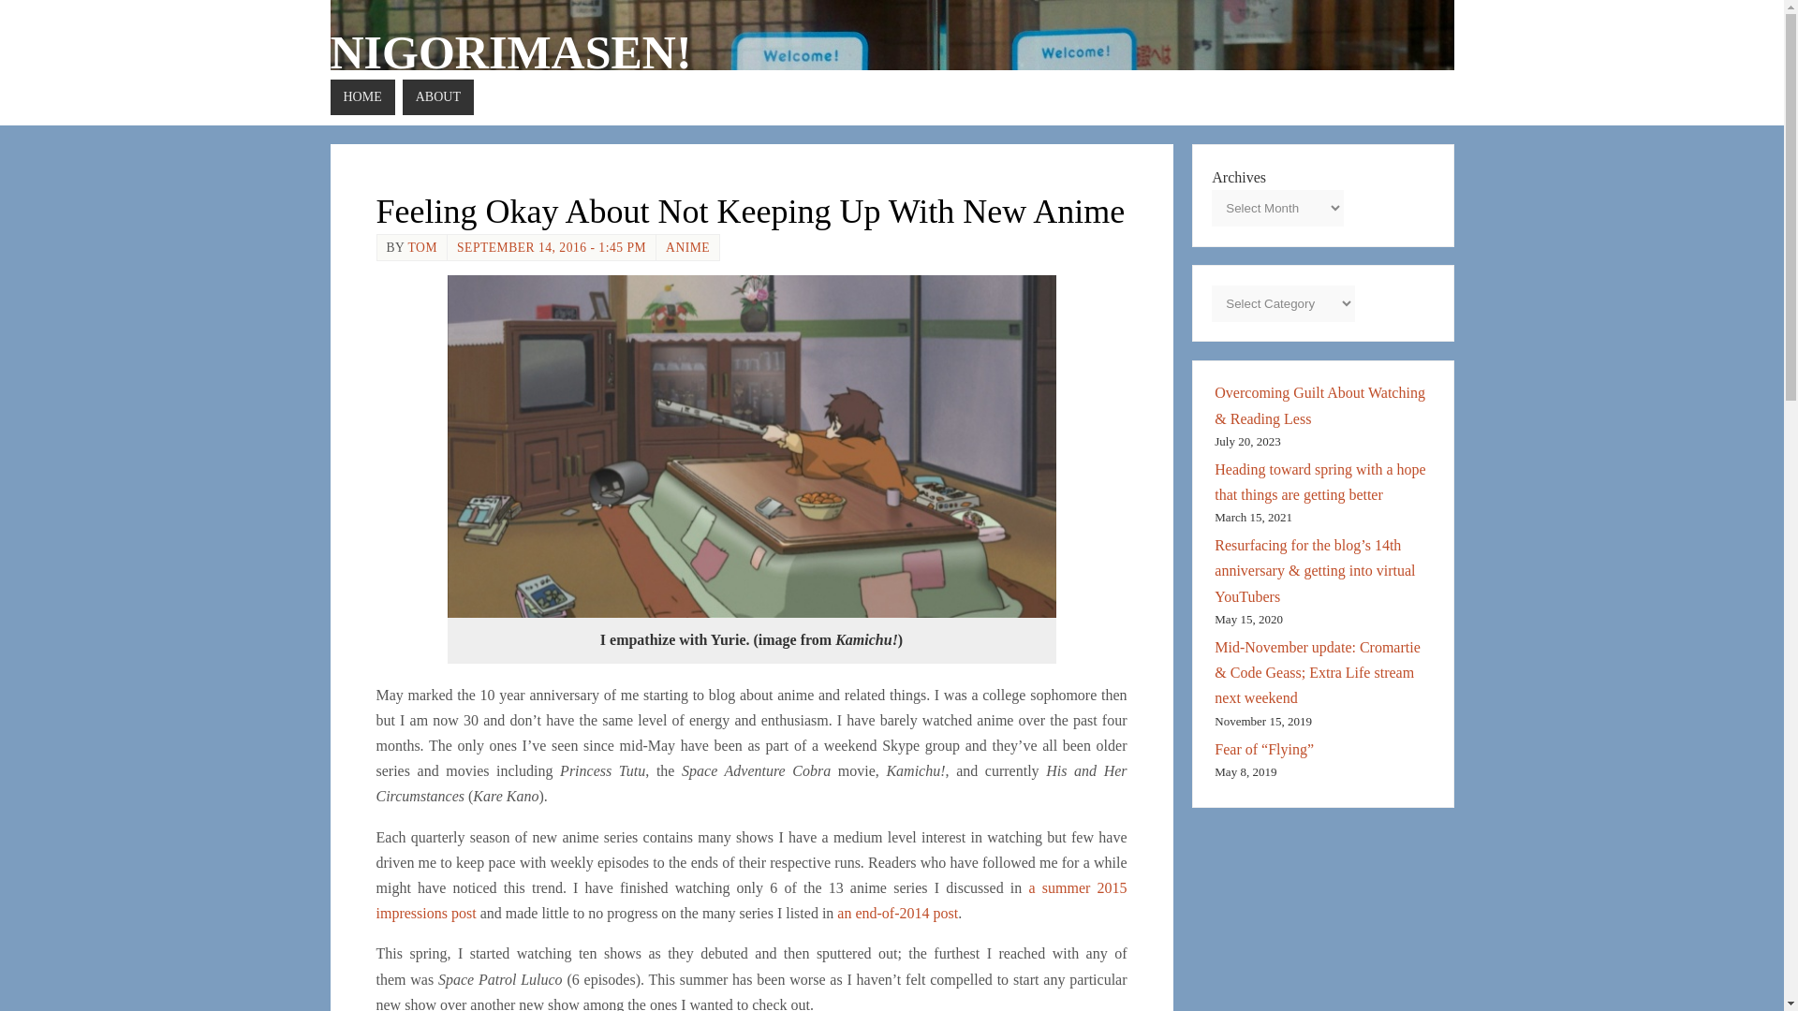 Image resolution: width=1798 pixels, height=1011 pixels. I want to click on TOM, so click(421, 247).